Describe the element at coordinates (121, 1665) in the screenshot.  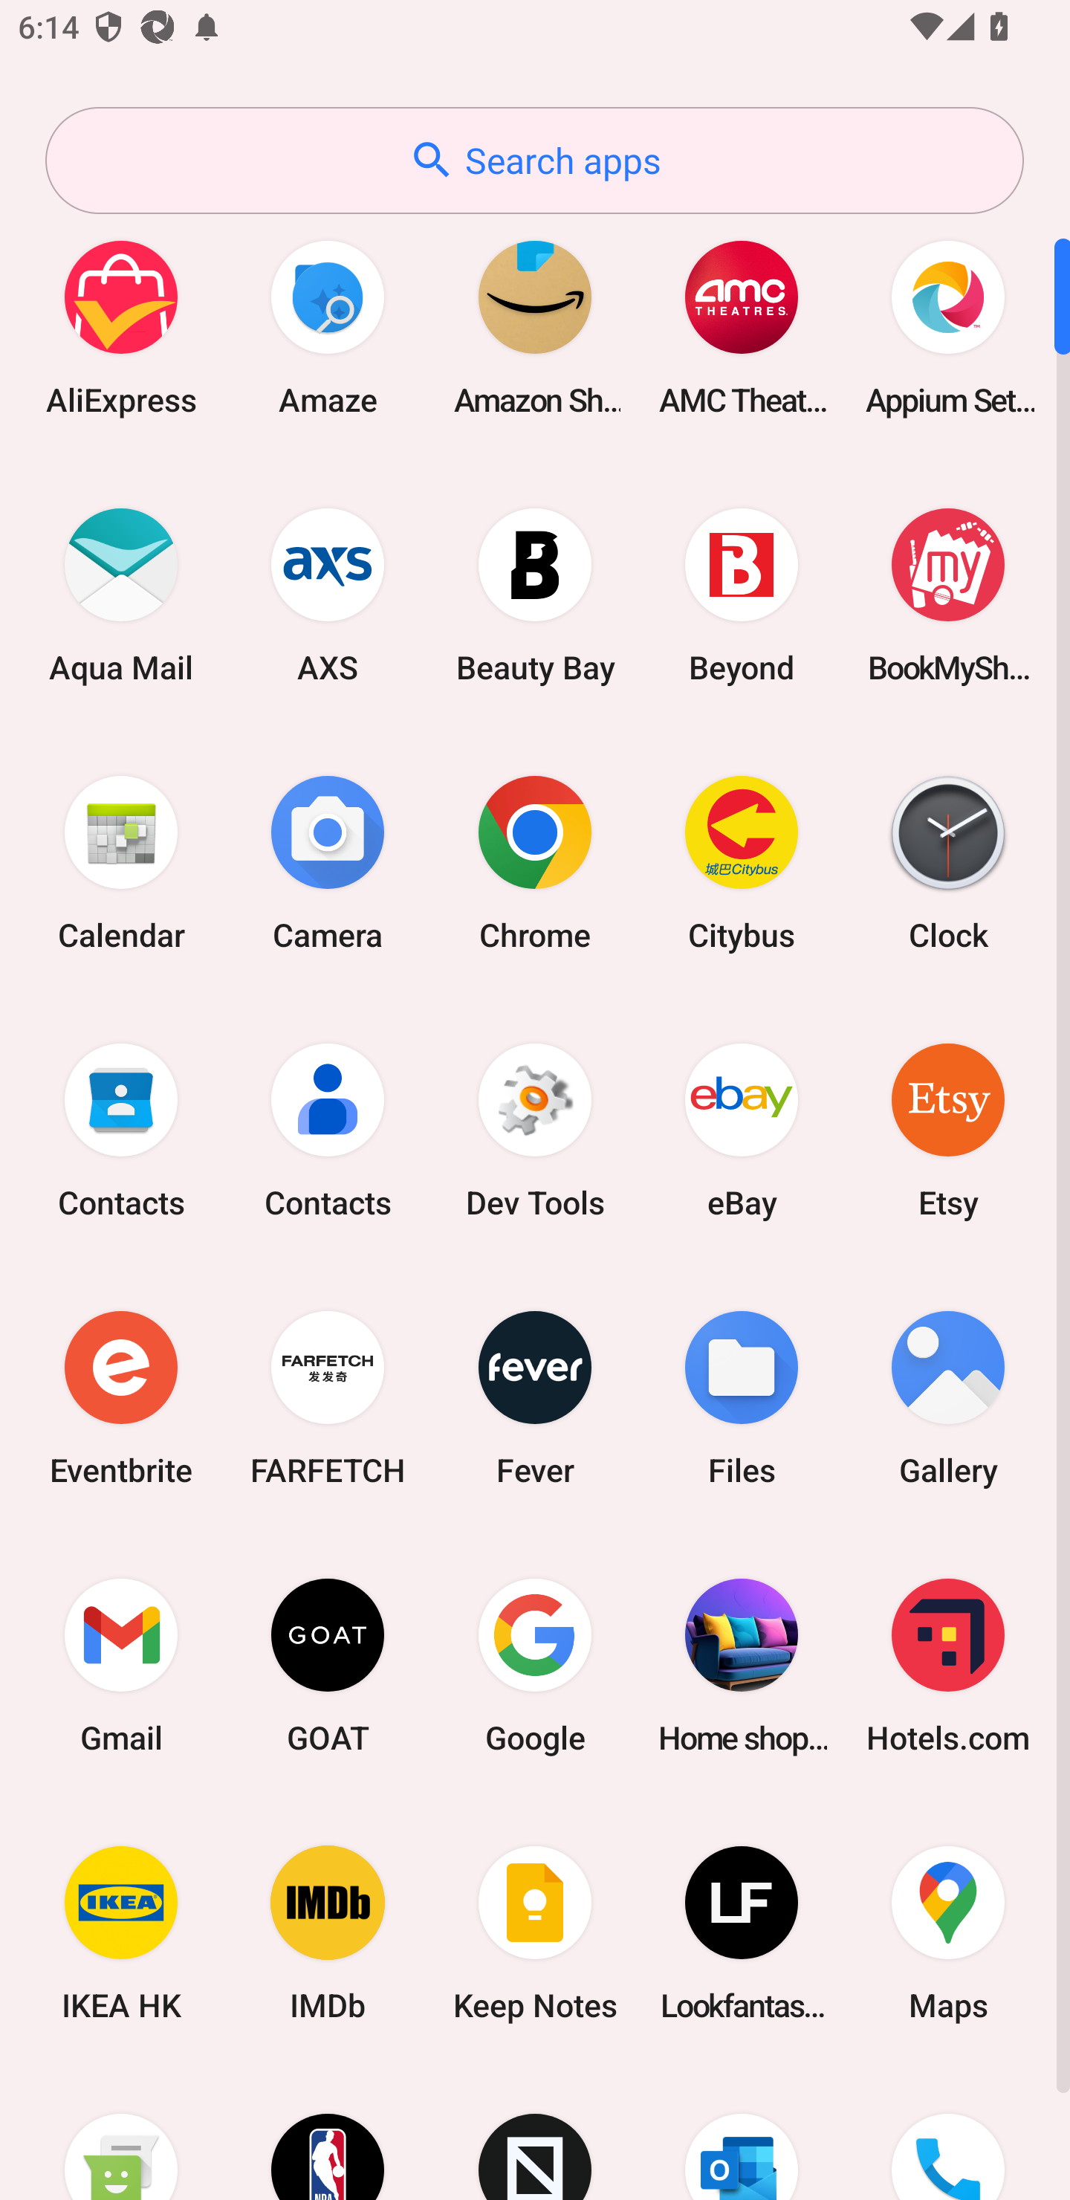
I see `Gmail` at that location.